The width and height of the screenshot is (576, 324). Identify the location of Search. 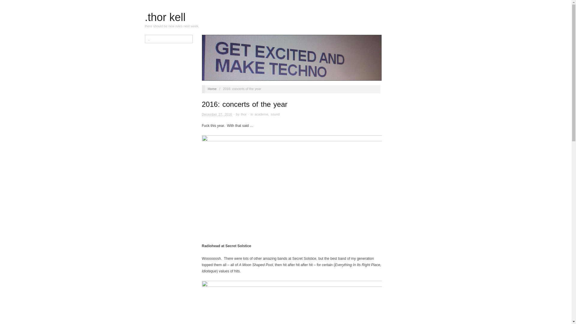
(10, 4).